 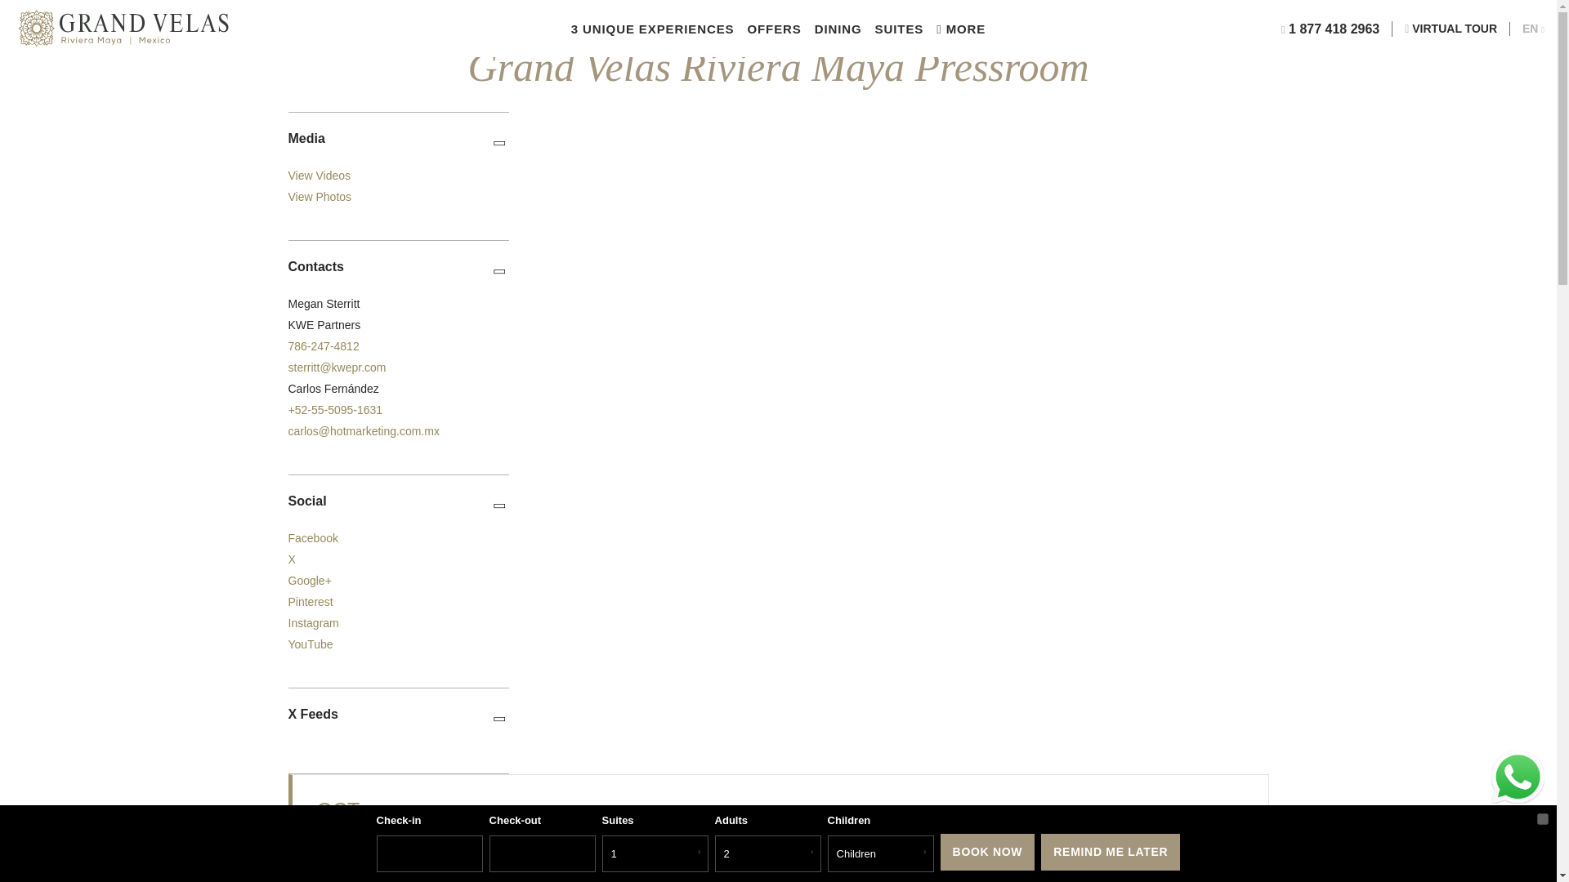 What do you see at coordinates (838, 28) in the screenshot?
I see `DINING` at bounding box center [838, 28].